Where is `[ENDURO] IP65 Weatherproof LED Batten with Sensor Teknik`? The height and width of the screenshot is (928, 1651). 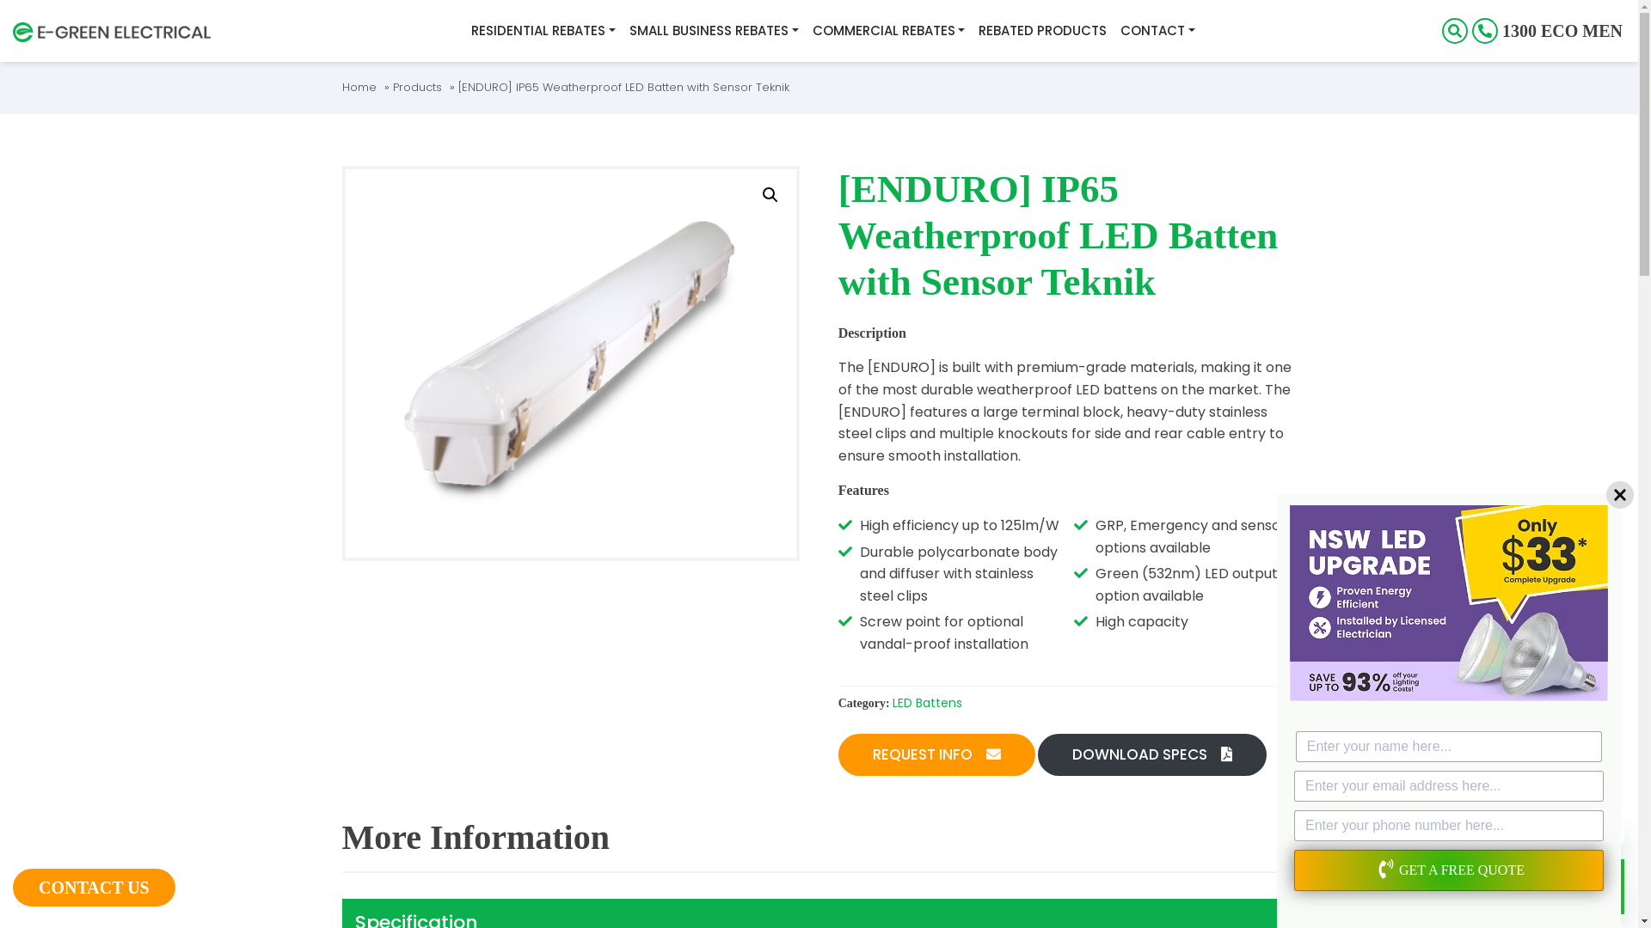
[ENDURO] IP65 Weatherproof LED Batten with Sensor Teknik is located at coordinates (623, 88).